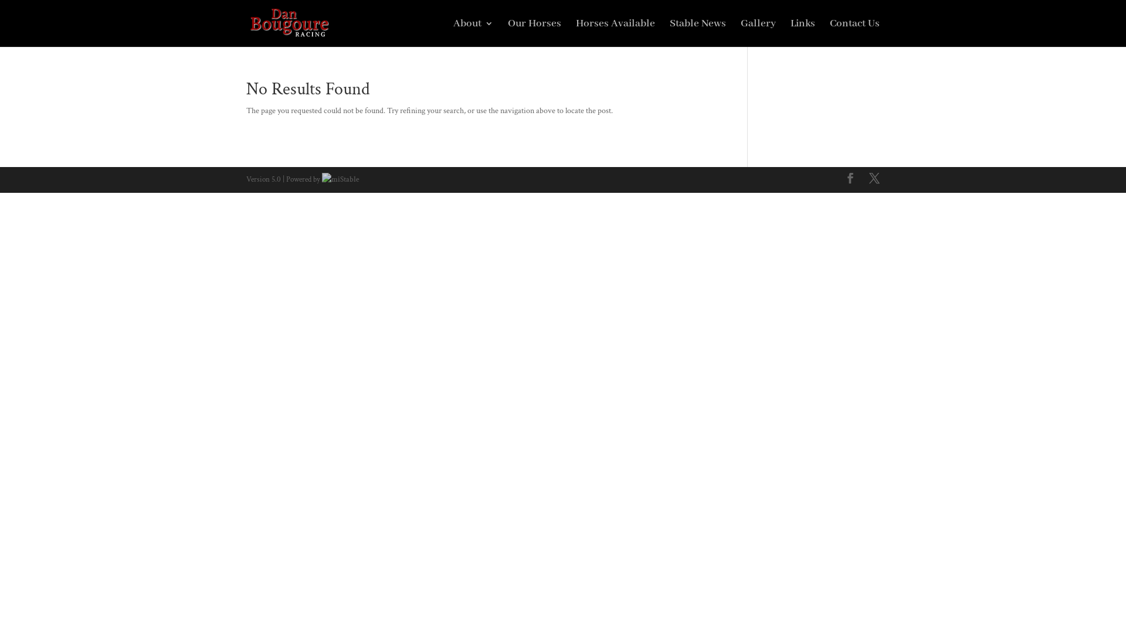  What do you see at coordinates (535, 33) in the screenshot?
I see `Our Horses` at bounding box center [535, 33].